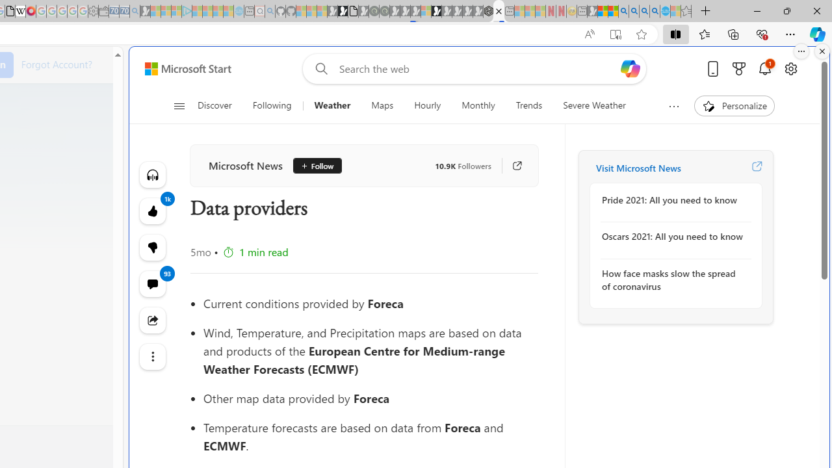 The height and width of the screenshot is (468, 832). I want to click on Bing Real Estate - Home sales and rental listings - Sleeping, so click(135, 12).